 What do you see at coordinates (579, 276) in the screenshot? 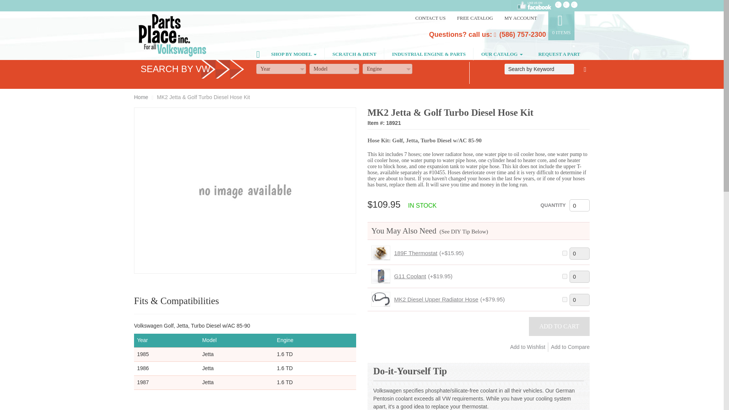
I see `0` at bounding box center [579, 276].